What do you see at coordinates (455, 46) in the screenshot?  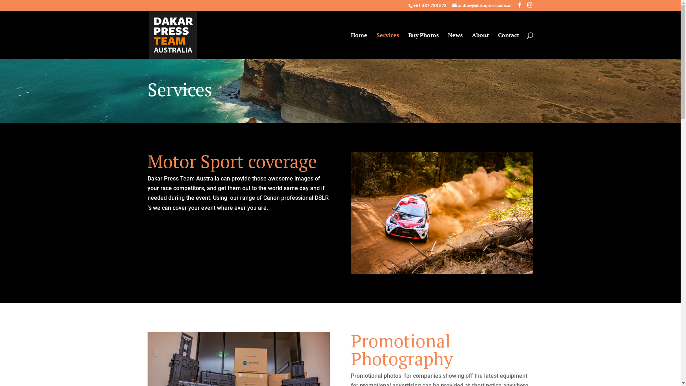 I see `News` at bounding box center [455, 46].